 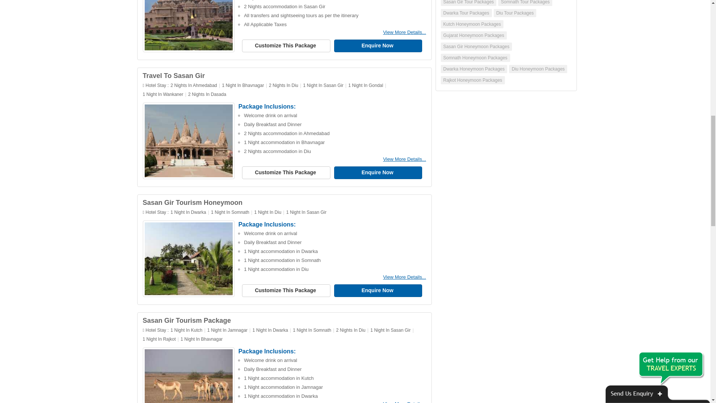 What do you see at coordinates (404, 32) in the screenshot?
I see `View More Details...` at bounding box center [404, 32].